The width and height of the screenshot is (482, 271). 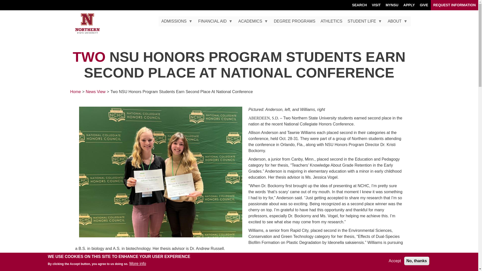 I want to click on Accept, so click(x=395, y=261).